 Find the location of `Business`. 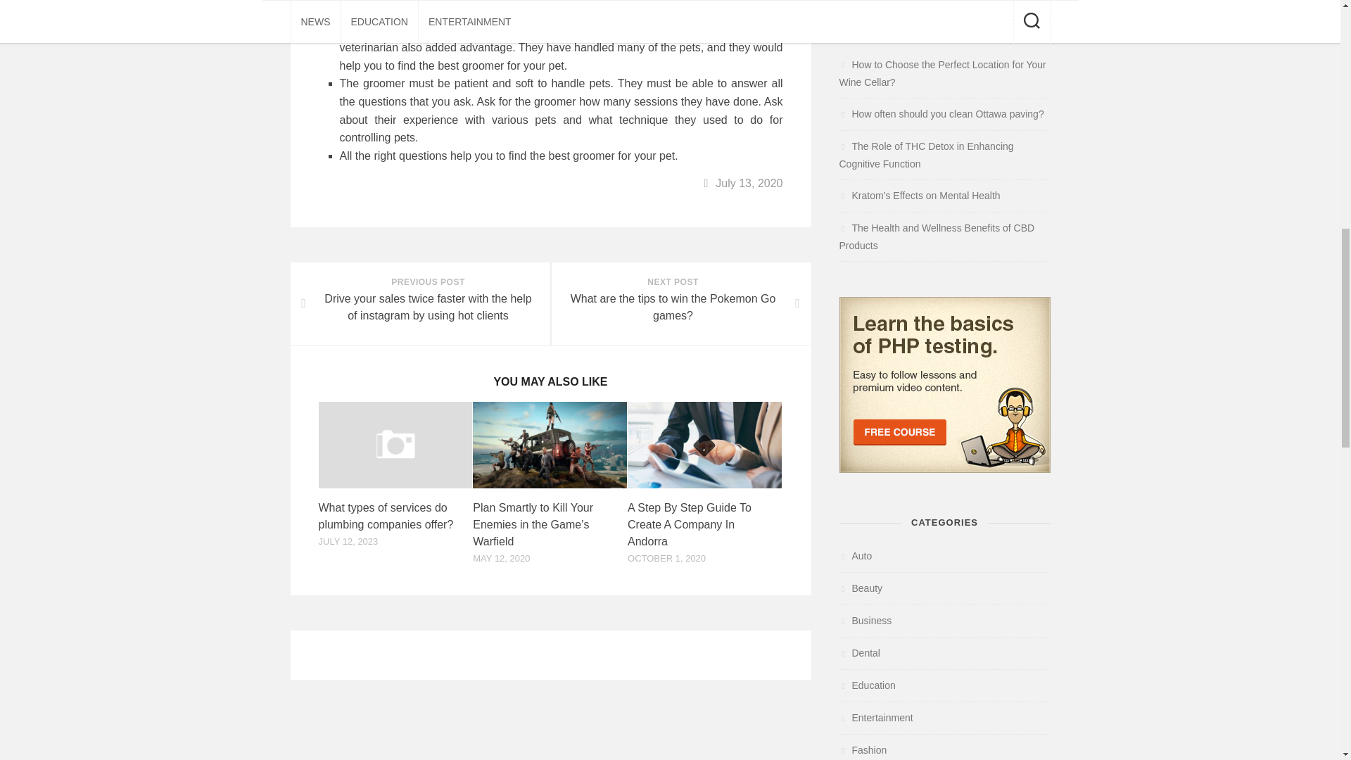

Business is located at coordinates (865, 620).